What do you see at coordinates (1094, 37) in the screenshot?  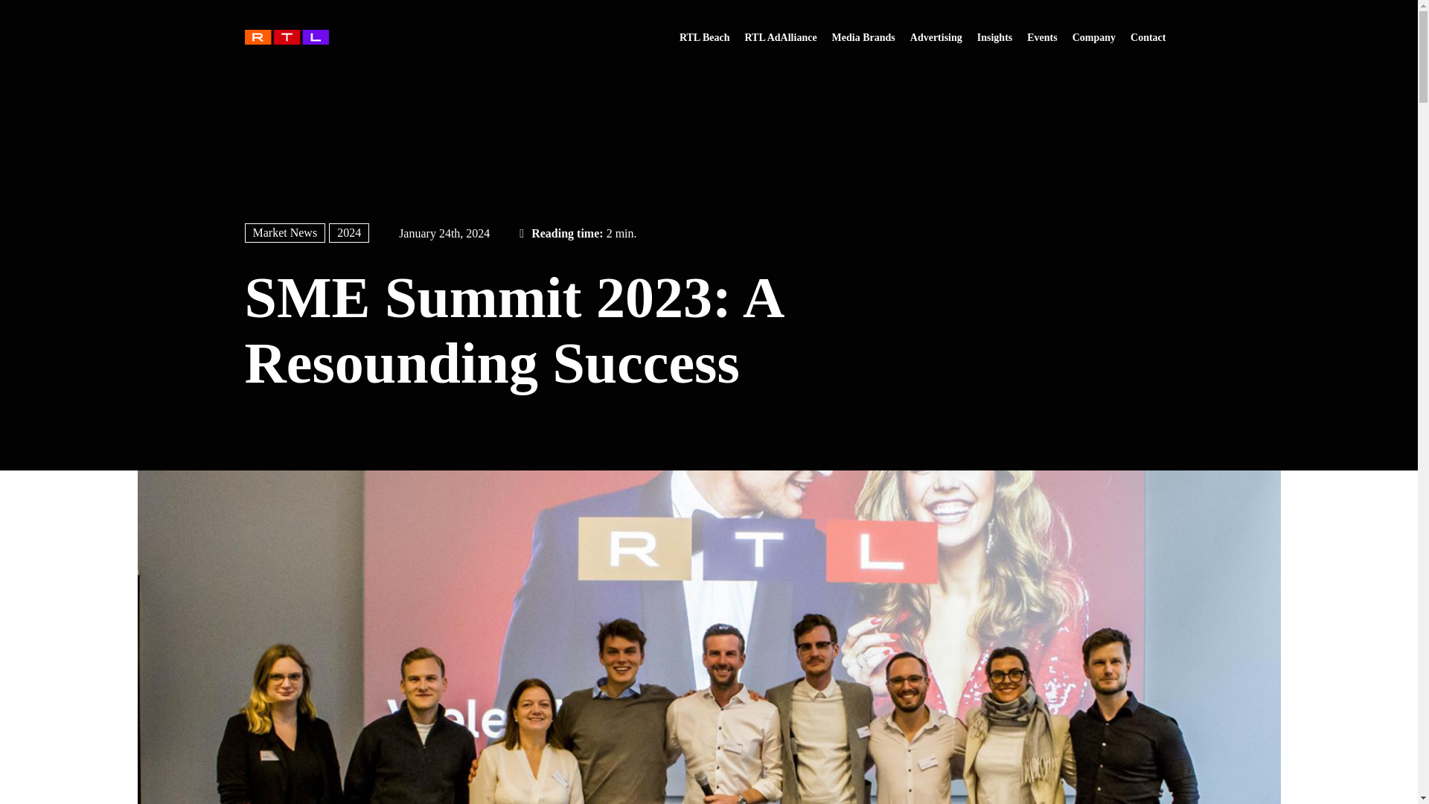 I see `Company` at bounding box center [1094, 37].